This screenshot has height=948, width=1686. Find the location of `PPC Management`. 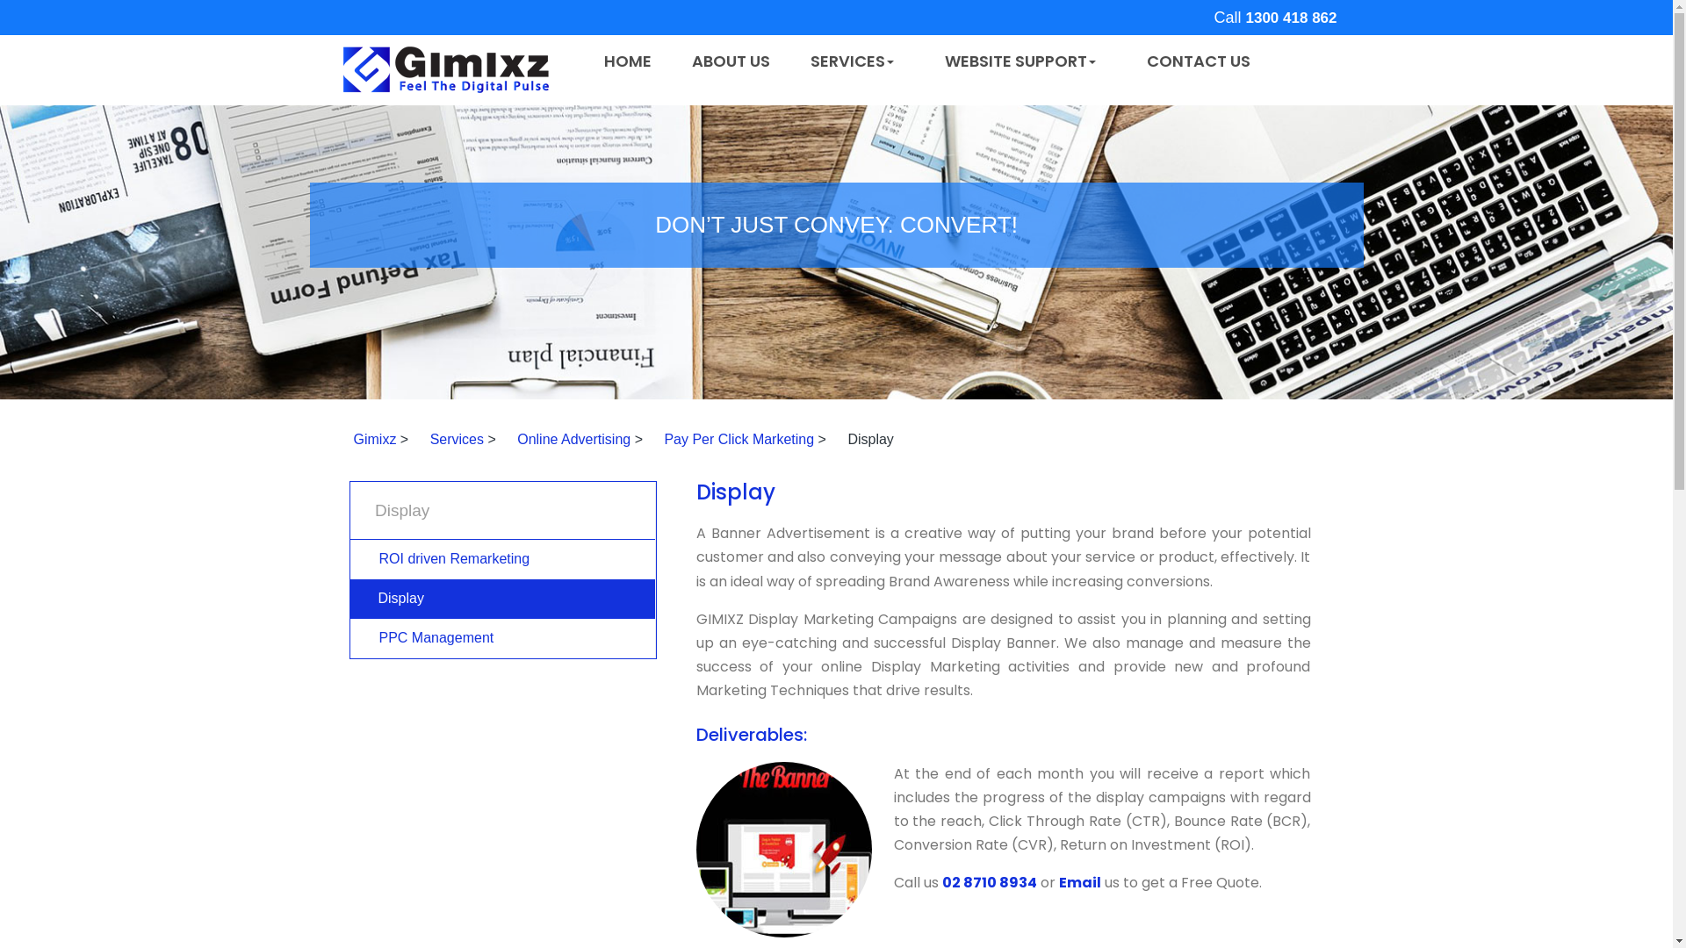

PPC Management is located at coordinates (501, 639).